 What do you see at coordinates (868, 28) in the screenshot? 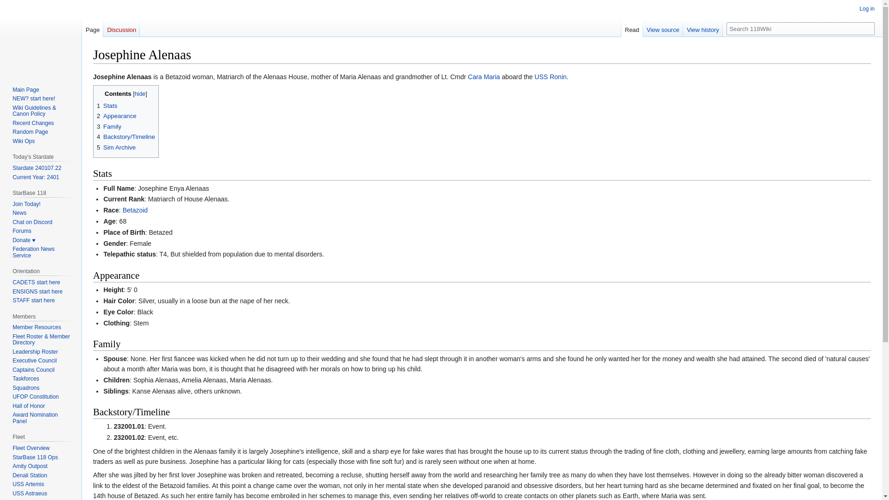
I see `Search` at bounding box center [868, 28].